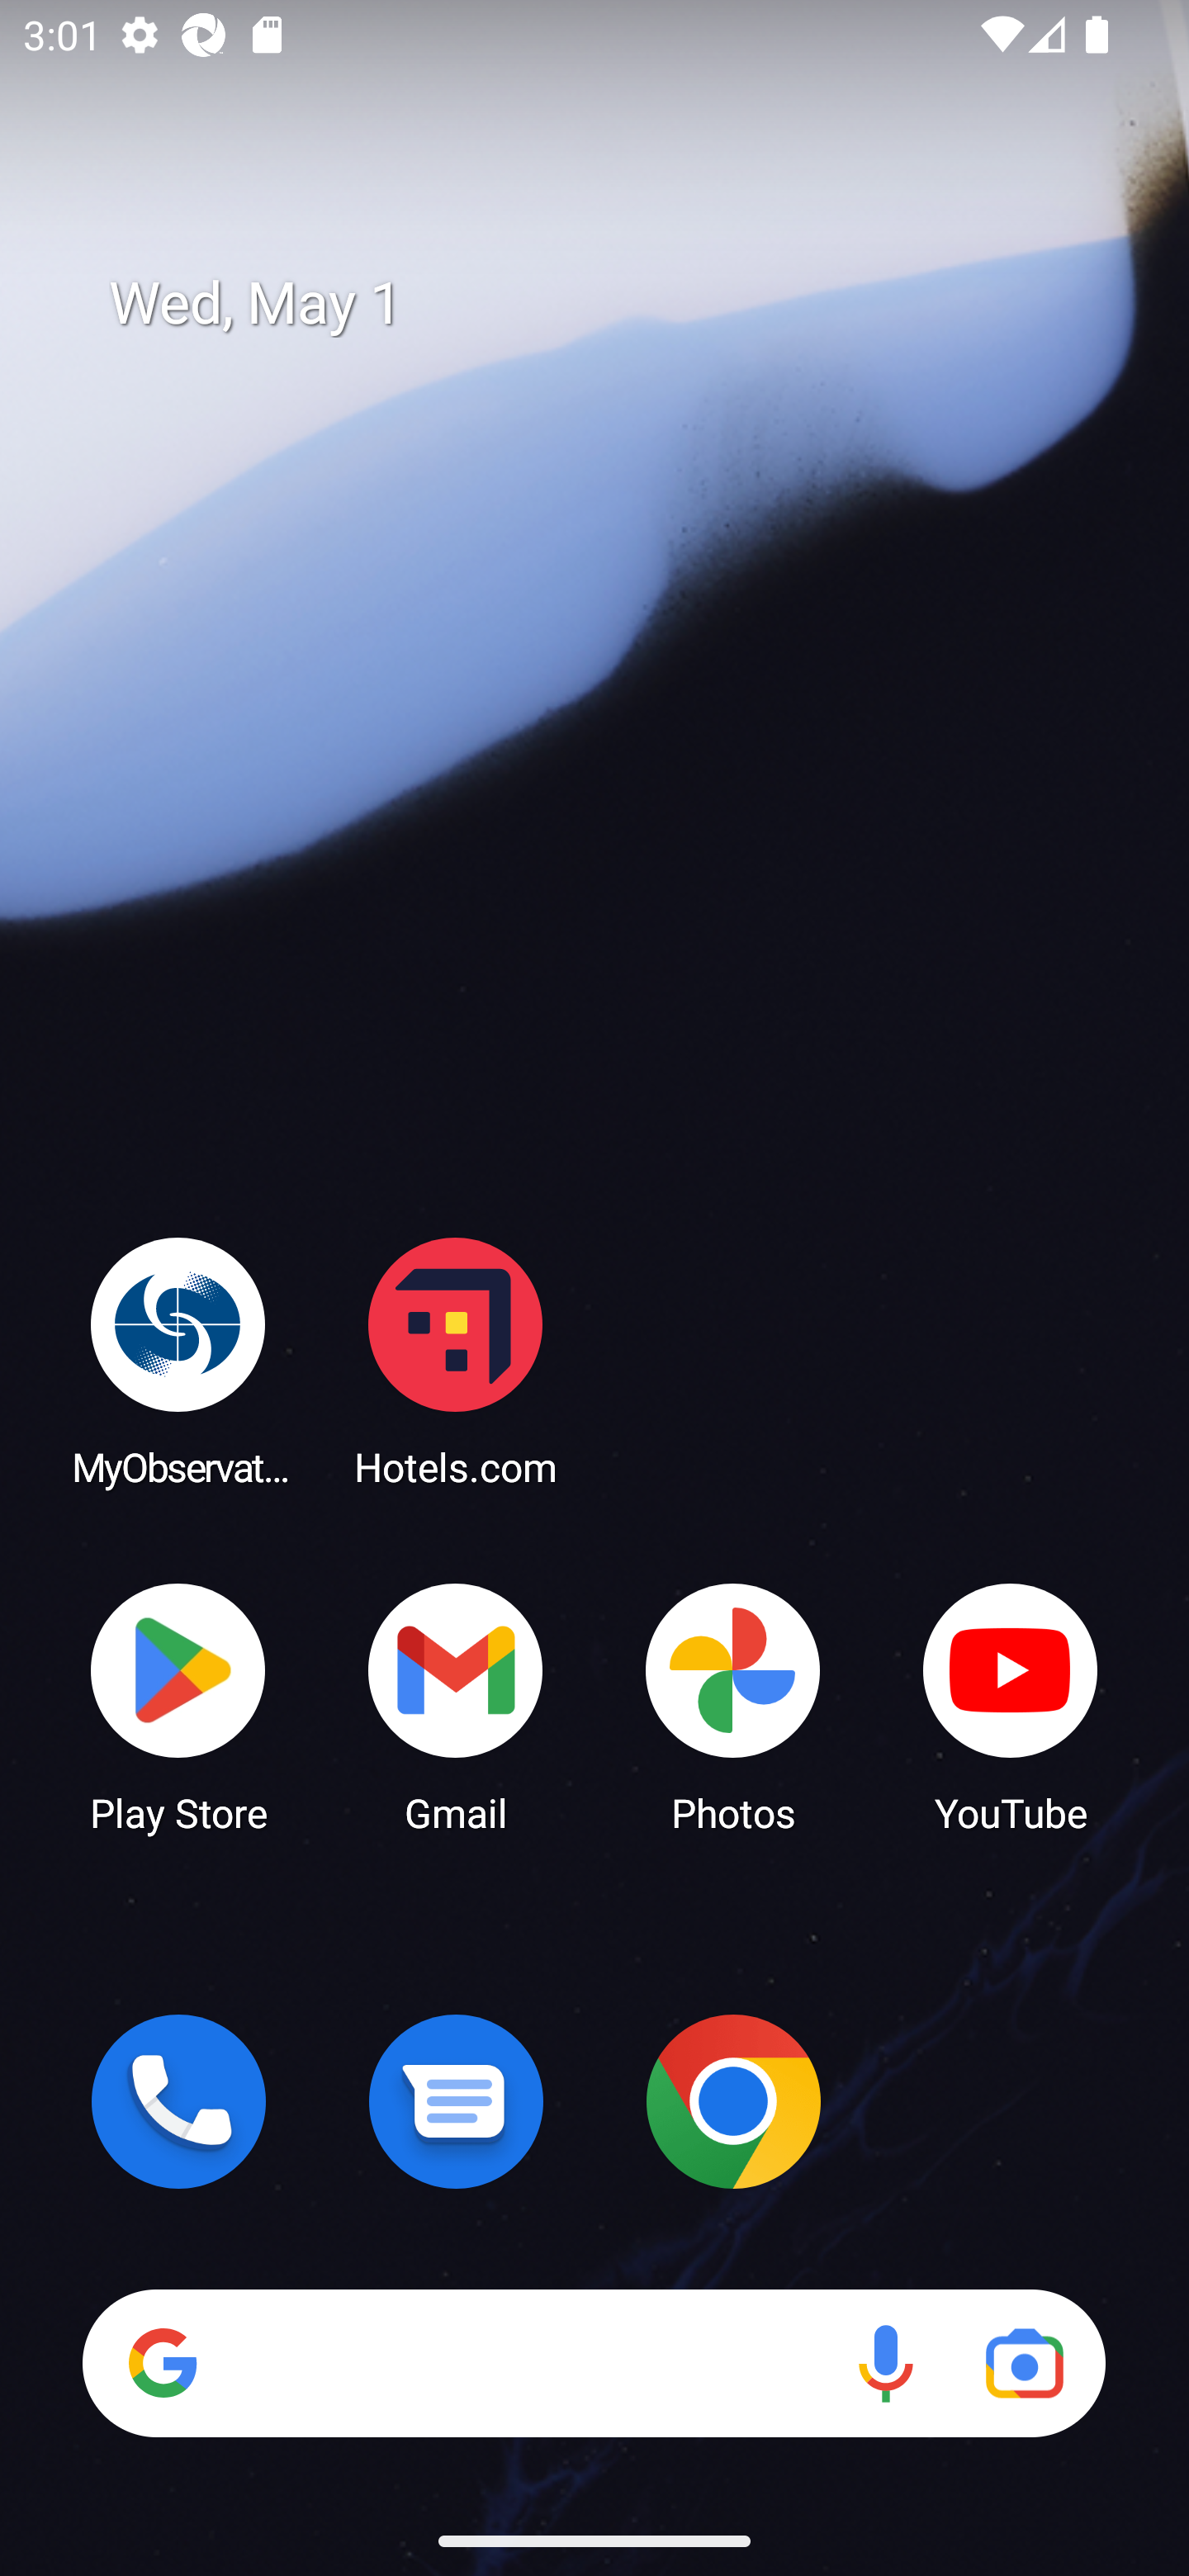  I want to click on YouTube, so click(1011, 1706).